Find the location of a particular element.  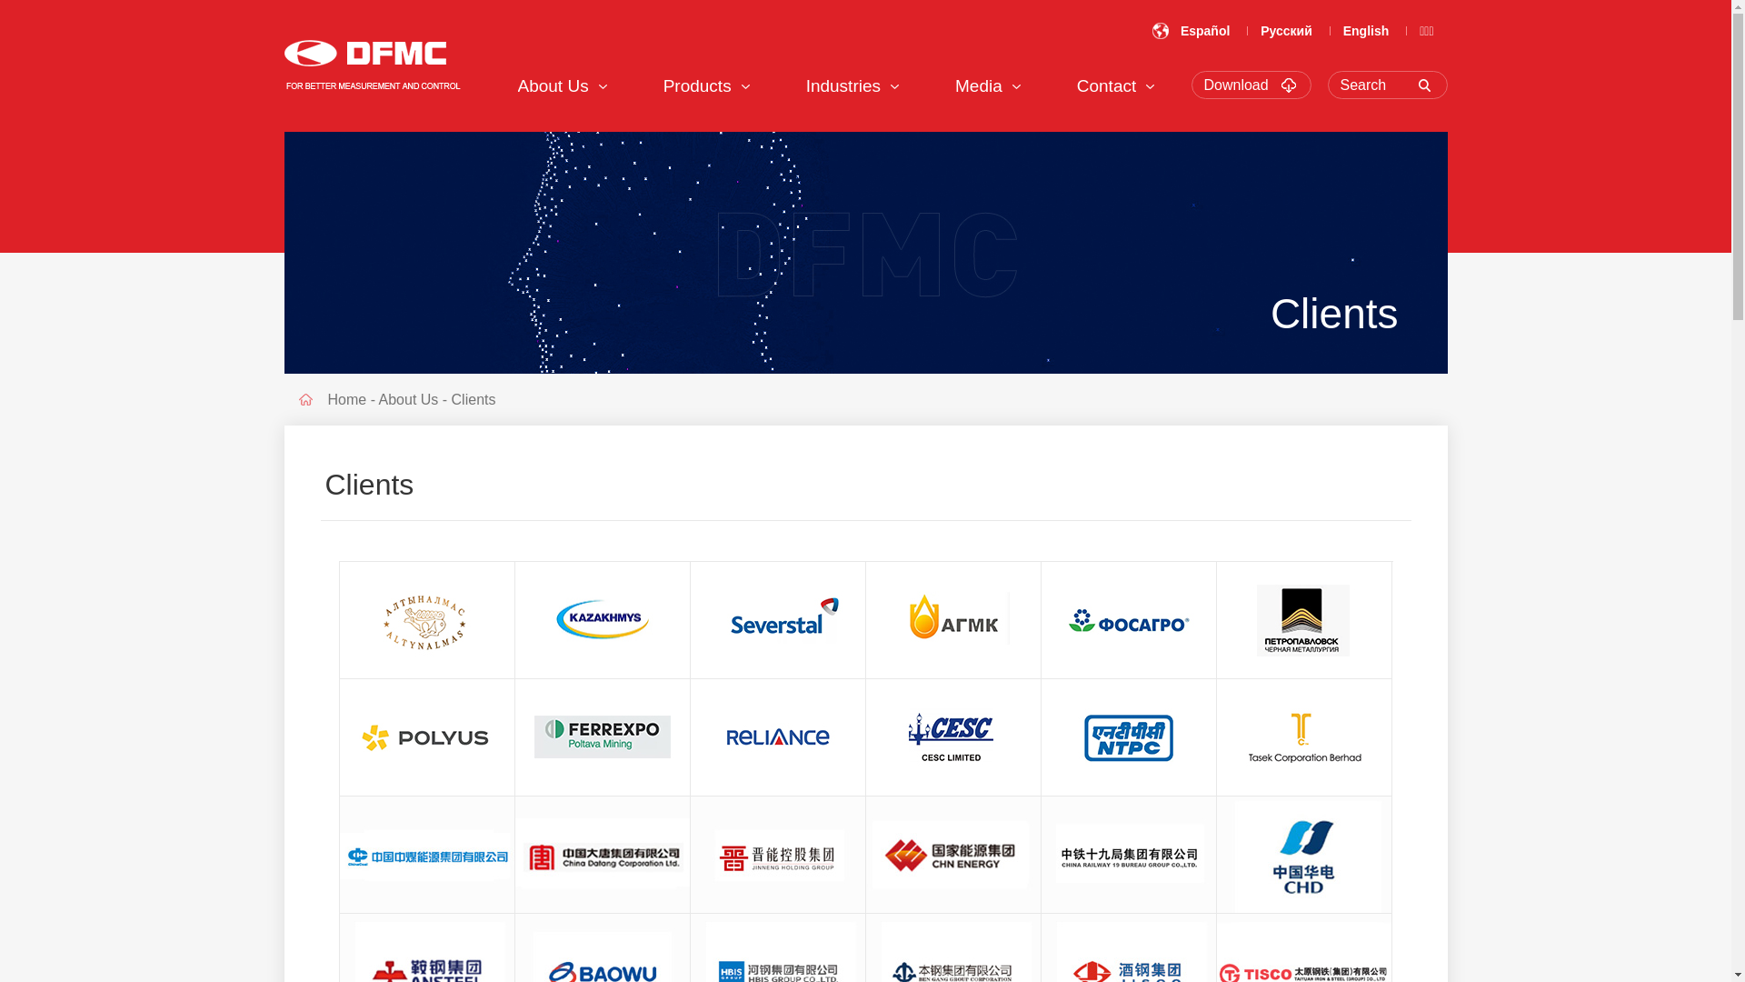

English is located at coordinates (1367, 31).